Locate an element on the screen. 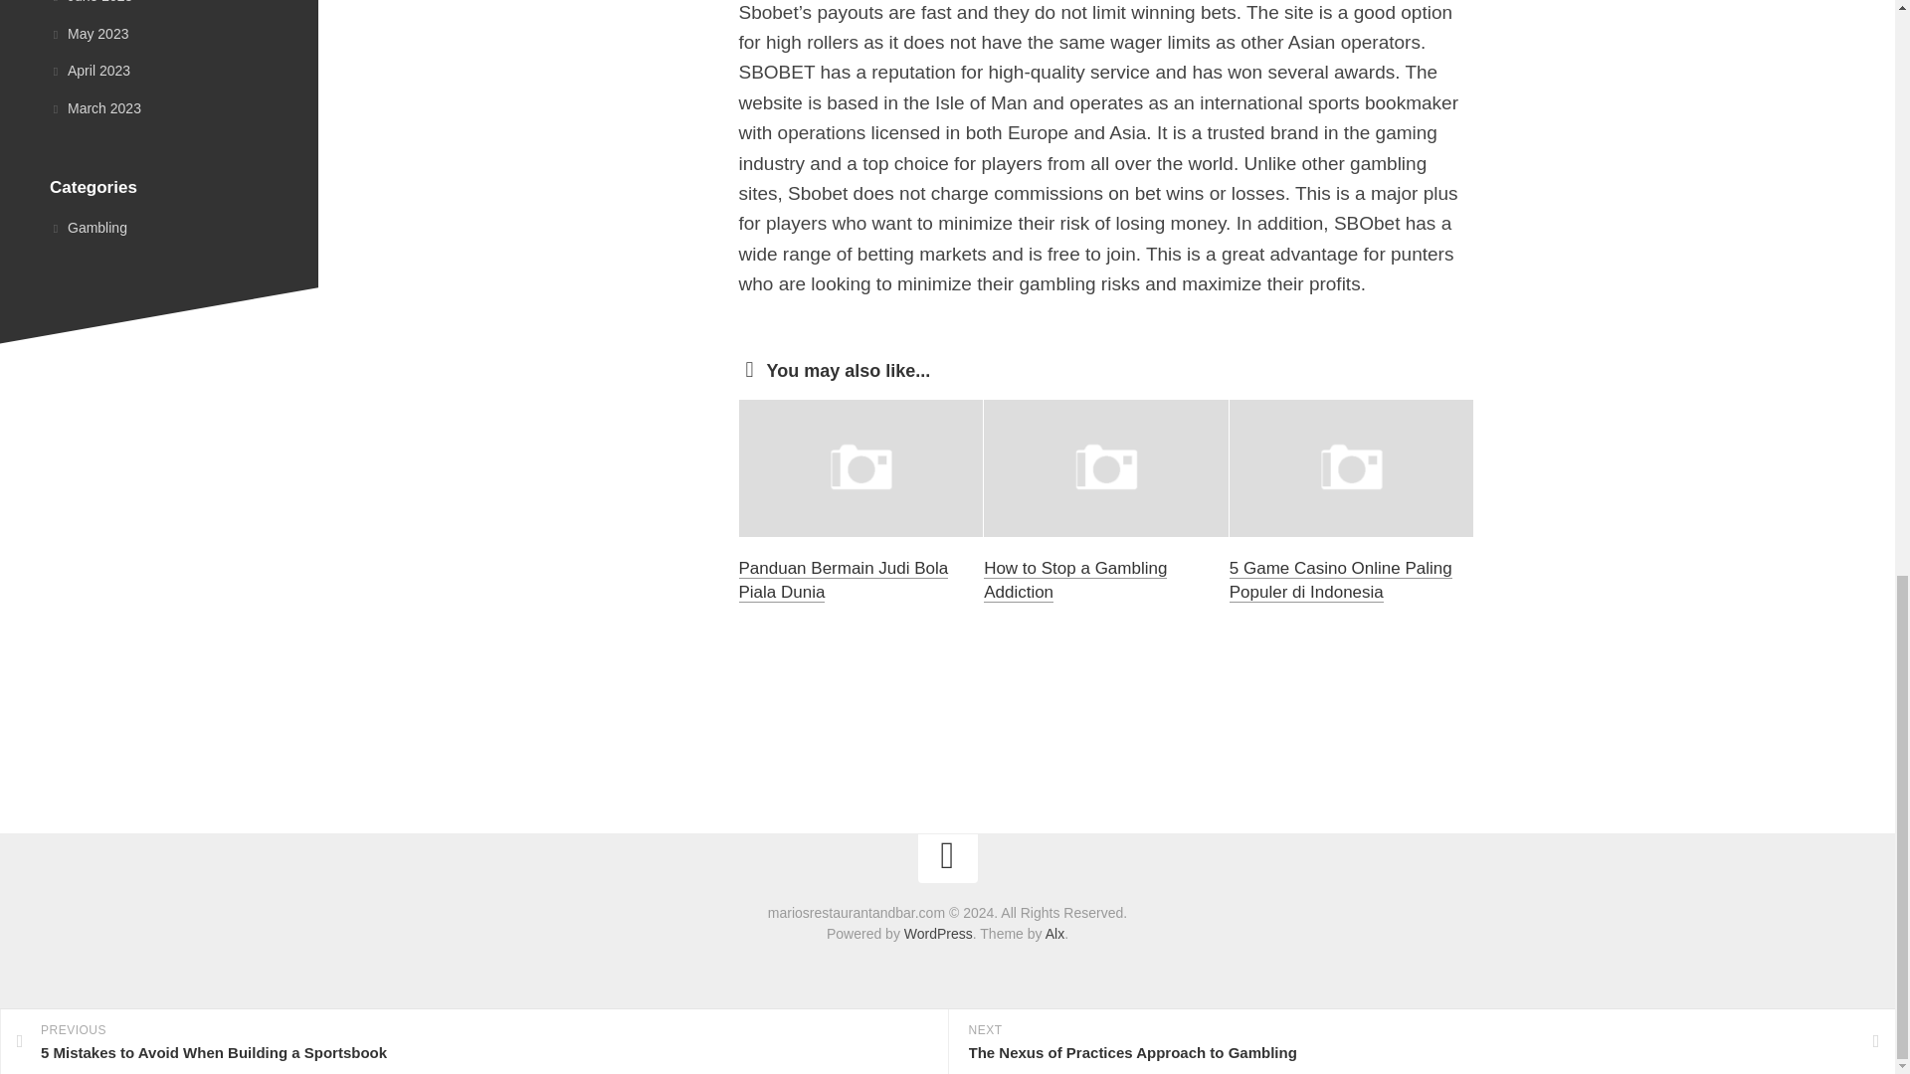  Panduan Bermain Judi Bola Piala Dunia is located at coordinates (842, 579).